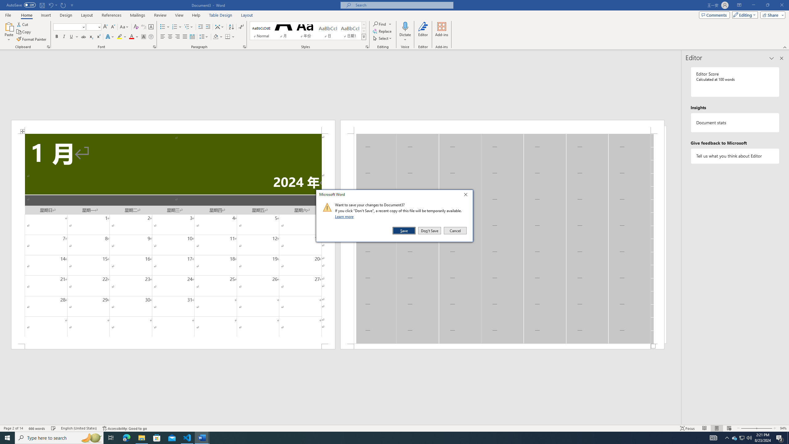  Describe the element at coordinates (126, 438) in the screenshot. I see `Microsoft Edge` at that location.